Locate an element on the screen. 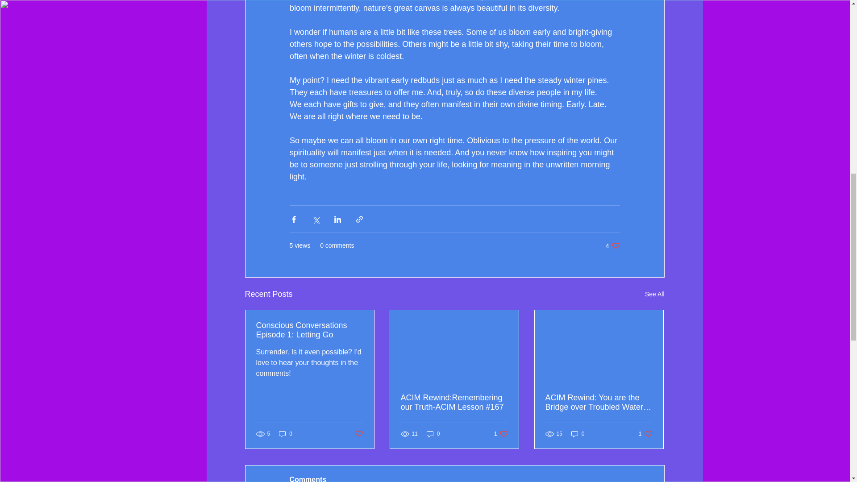 The height and width of the screenshot is (482, 857). Conscious Conversations Episode 1: Letting Go is located at coordinates (433, 433).